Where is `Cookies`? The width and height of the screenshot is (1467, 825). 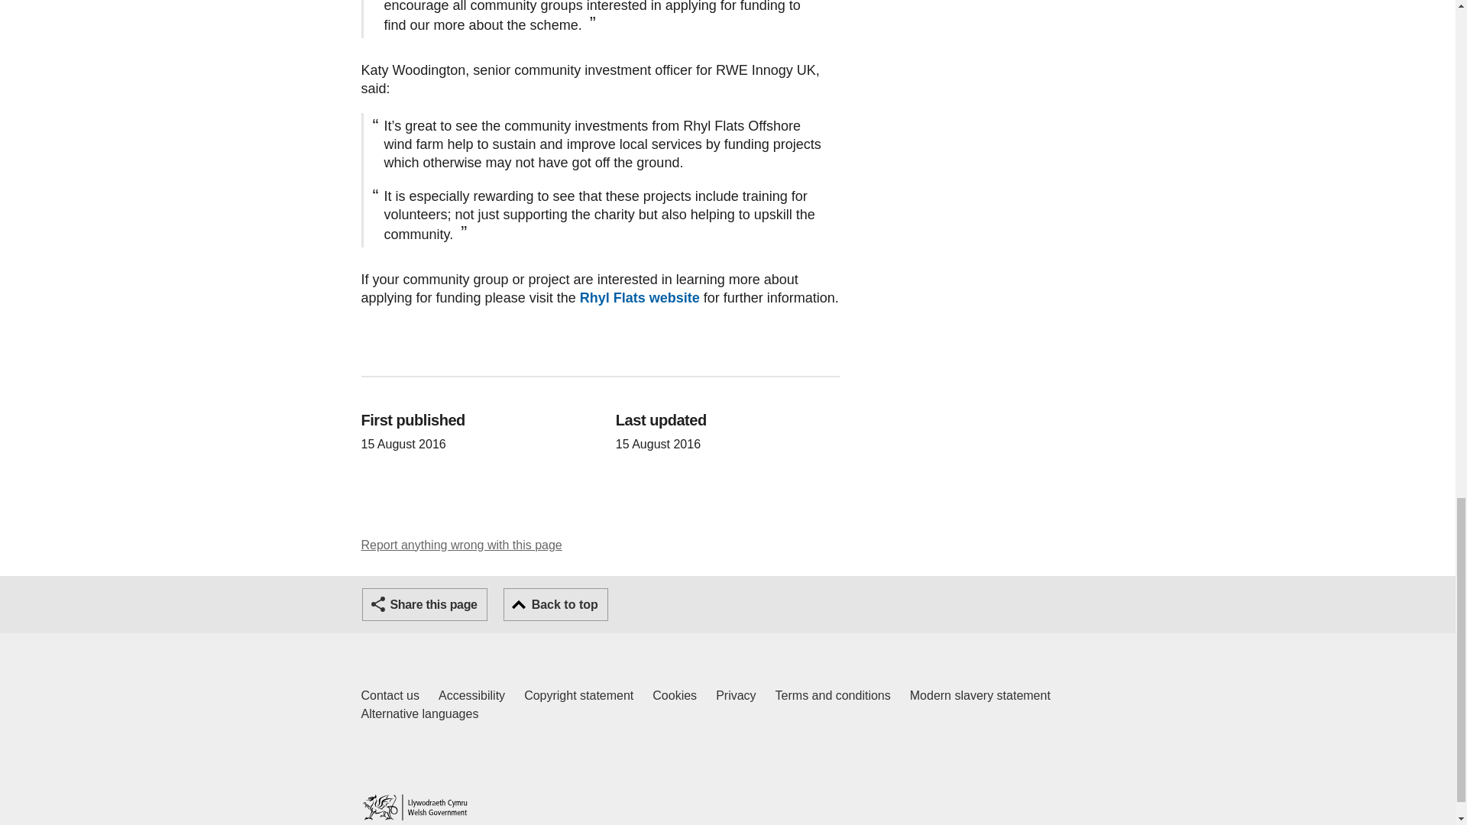 Cookies is located at coordinates (675, 695).